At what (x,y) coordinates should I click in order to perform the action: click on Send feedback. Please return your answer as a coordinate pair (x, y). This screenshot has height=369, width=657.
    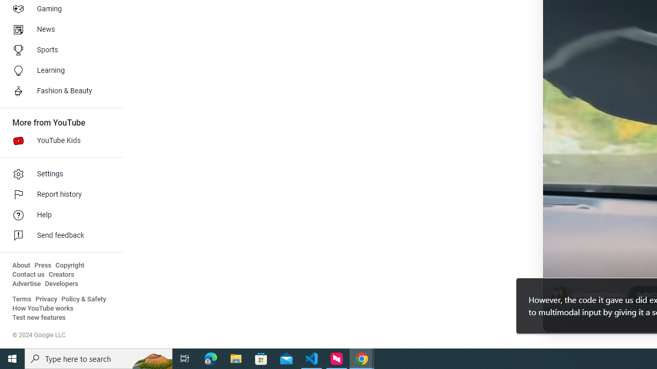
    Looking at the image, I should click on (59, 236).